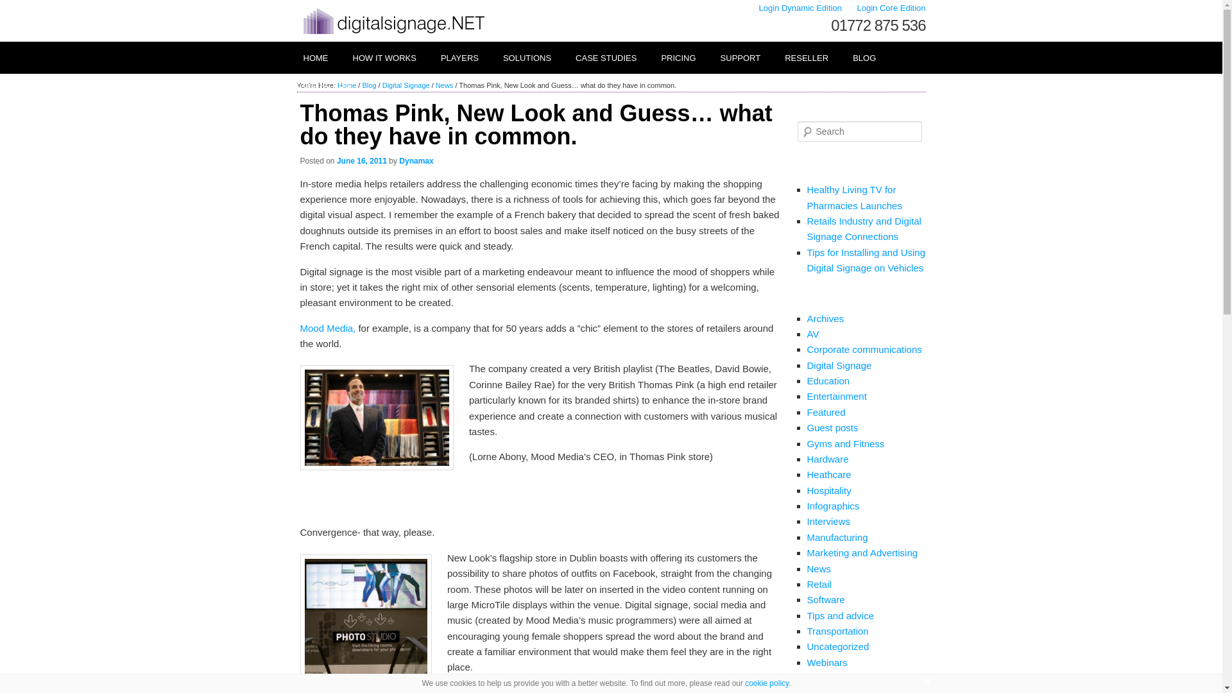 This screenshot has height=693, width=1232. What do you see at coordinates (806, 58) in the screenshot?
I see `RESELLER` at bounding box center [806, 58].